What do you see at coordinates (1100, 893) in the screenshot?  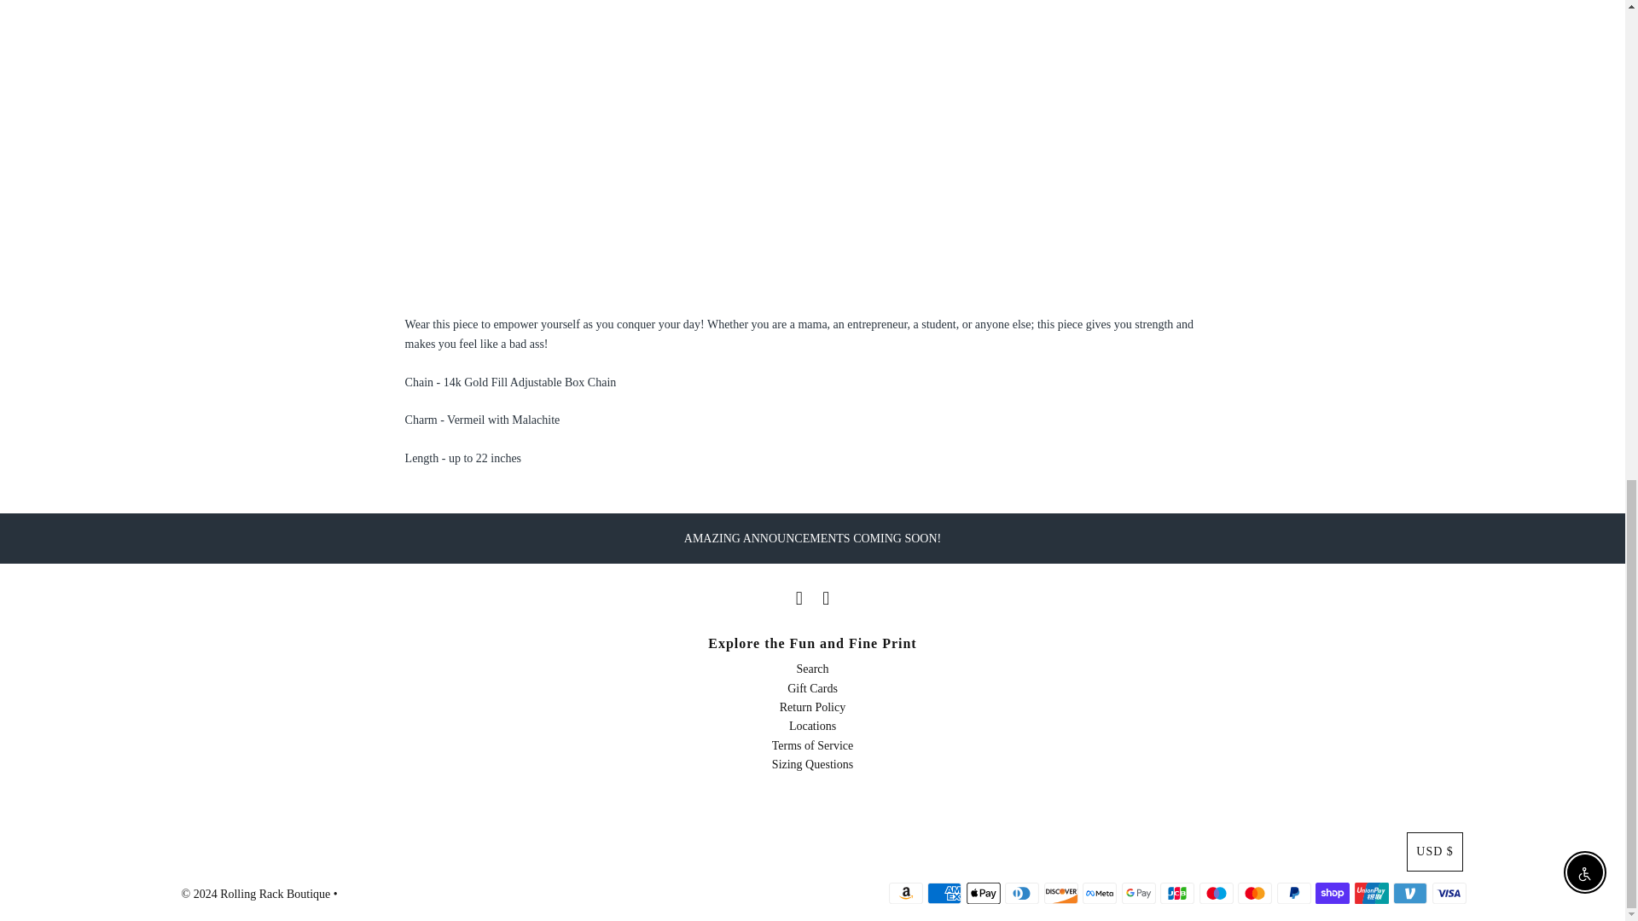 I see `Meta Pay` at bounding box center [1100, 893].